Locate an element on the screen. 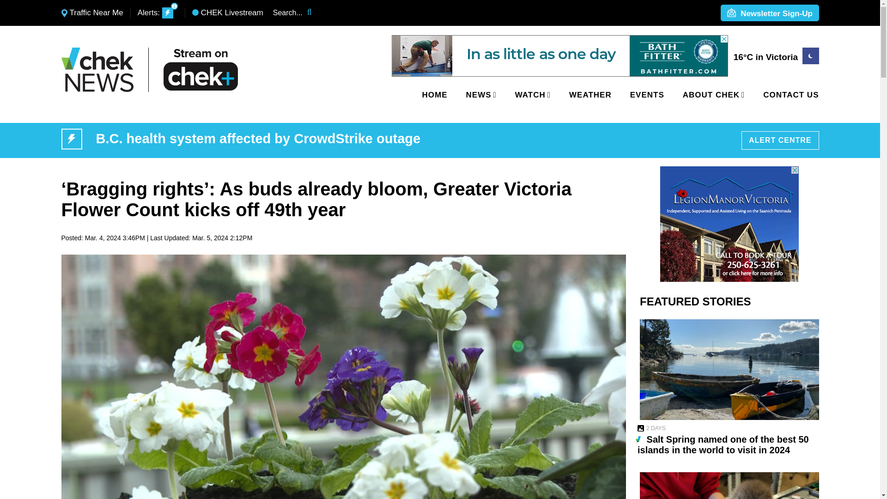 Image resolution: width=887 pixels, height=499 pixels. 3rd party ad content is located at coordinates (729, 224).